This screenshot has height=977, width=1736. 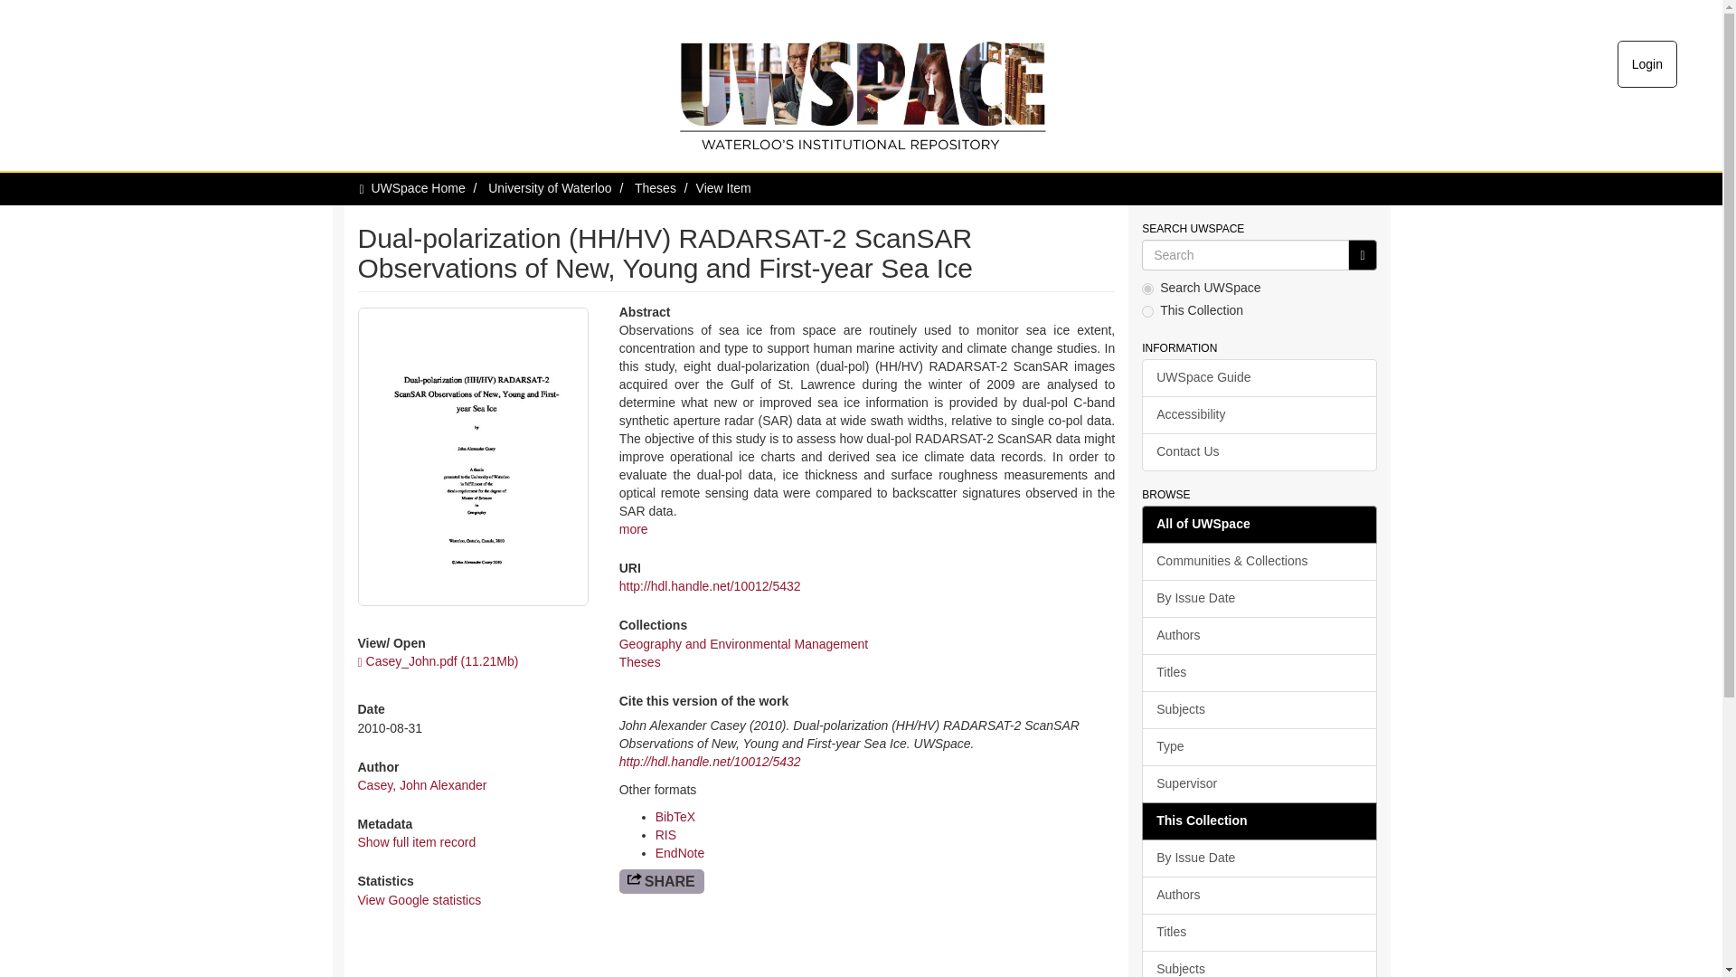 What do you see at coordinates (1245, 255) in the screenshot?
I see `Search UWSpace` at bounding box center [1245, 255].